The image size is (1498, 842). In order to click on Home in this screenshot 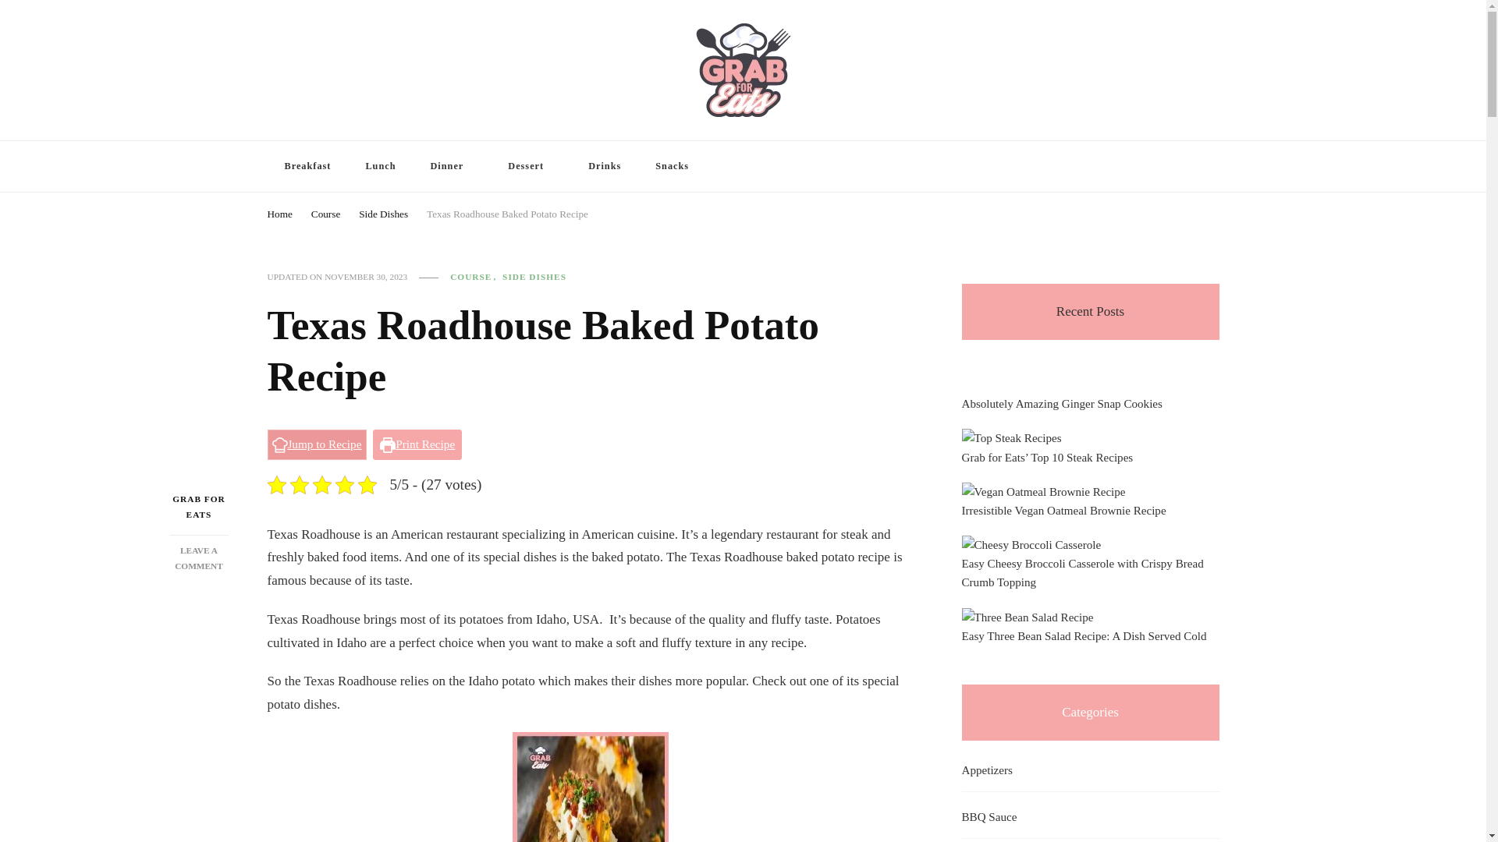, I will do `click(199, 558)`.